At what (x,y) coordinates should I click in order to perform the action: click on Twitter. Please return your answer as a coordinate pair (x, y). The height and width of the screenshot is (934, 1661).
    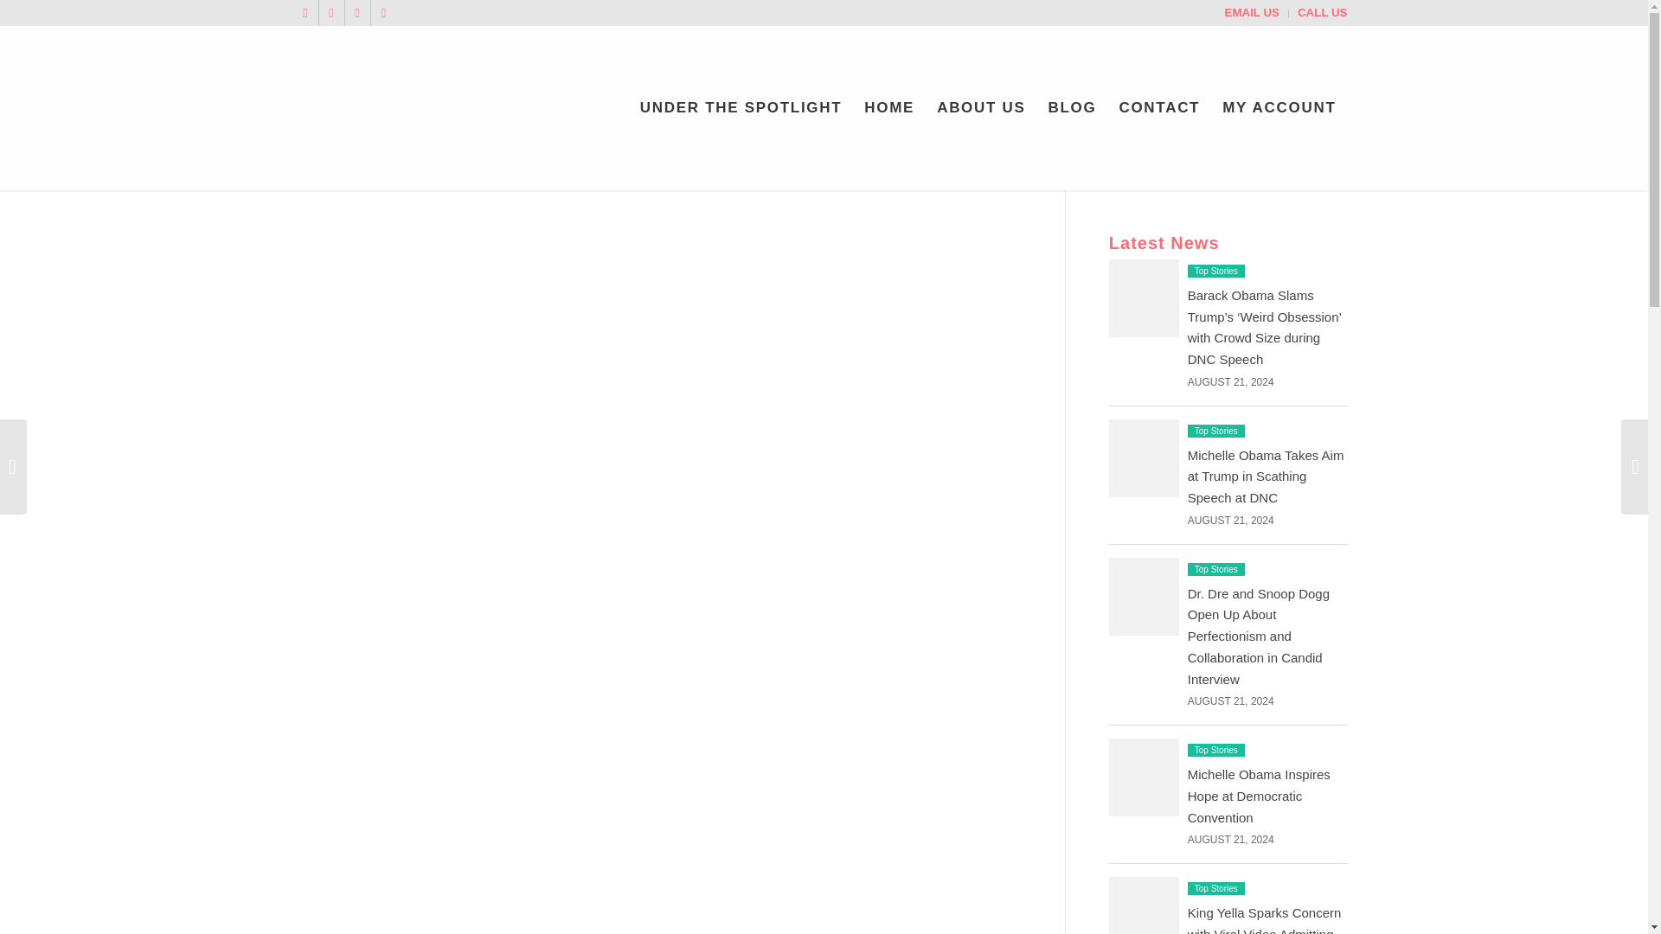
    Looking at the image, I should click on (305, 13).